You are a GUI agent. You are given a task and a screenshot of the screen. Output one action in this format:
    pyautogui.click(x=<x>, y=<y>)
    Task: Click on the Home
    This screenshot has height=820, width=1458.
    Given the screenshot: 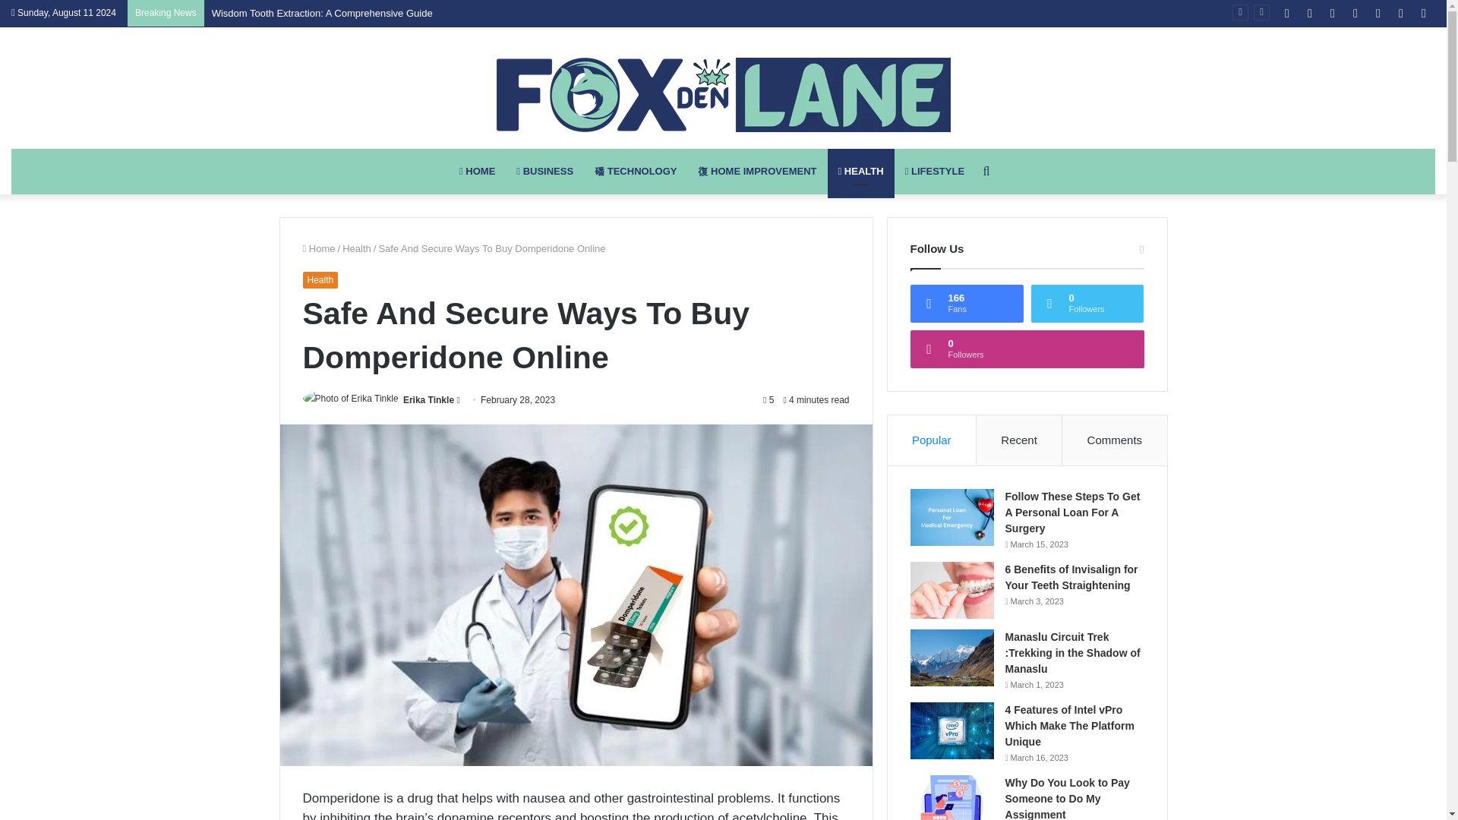 What is the action you would take?
    pyautogui.click(x=318, y=248)
    